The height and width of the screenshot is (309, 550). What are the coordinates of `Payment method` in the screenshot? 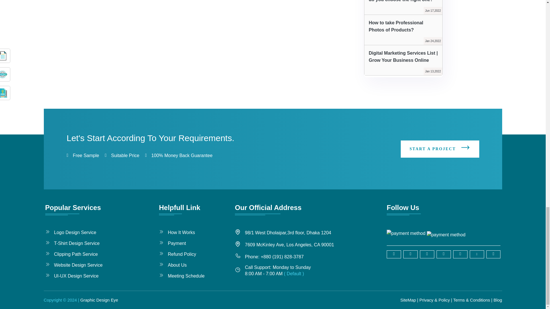 It's located at (446, 233).